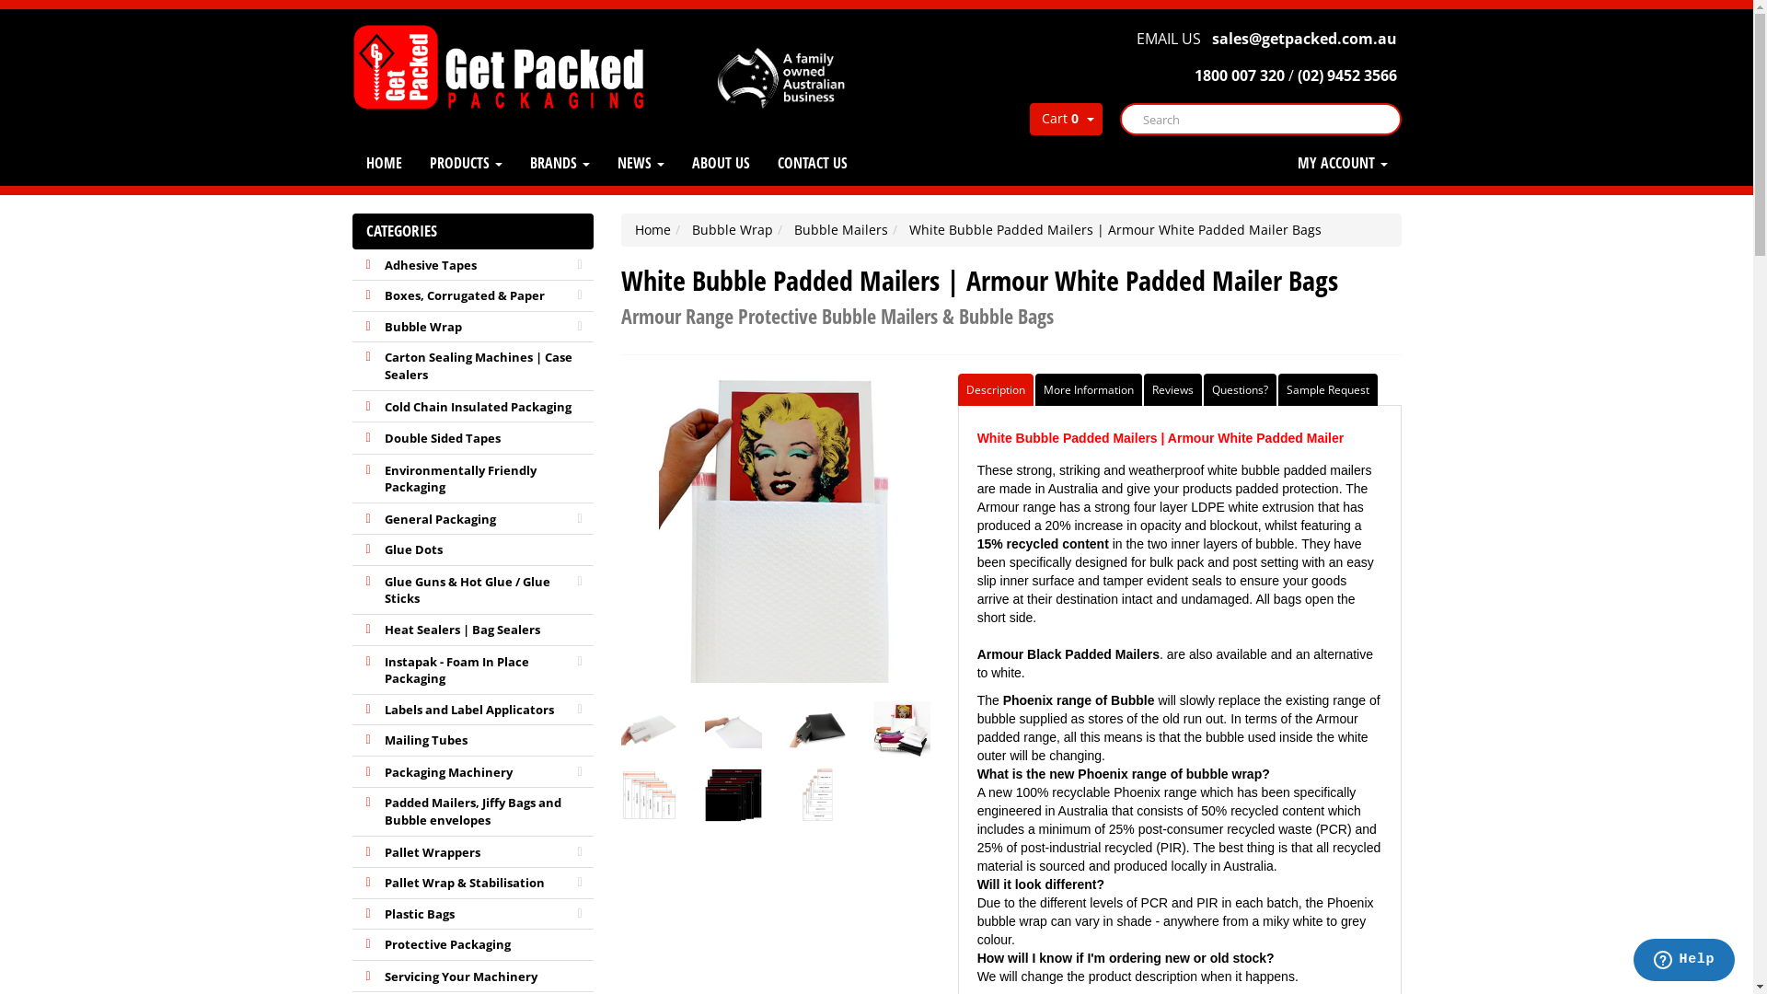 Image resolution: width=1767 pixels, height=994 pixels. What do you see at coordinates (383, 163) in the screenshot?
I see `HOME` at bounding box center [383, 163].